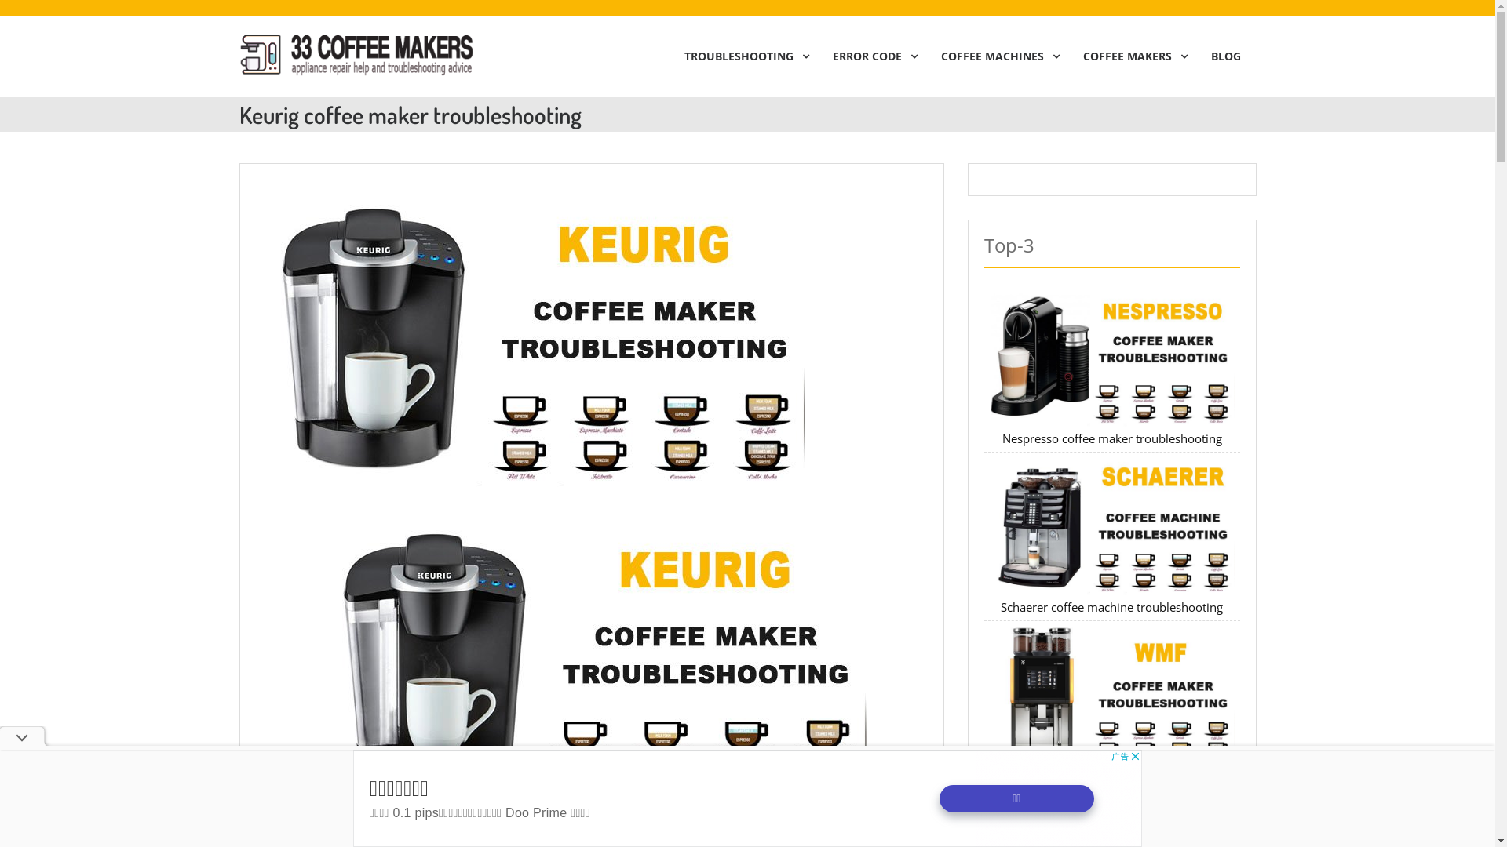 This screenshot has height=847, width=1507. Describe the element at coordinates (870, 56) in the screenshot. I see `ERROR CODE` at that location.